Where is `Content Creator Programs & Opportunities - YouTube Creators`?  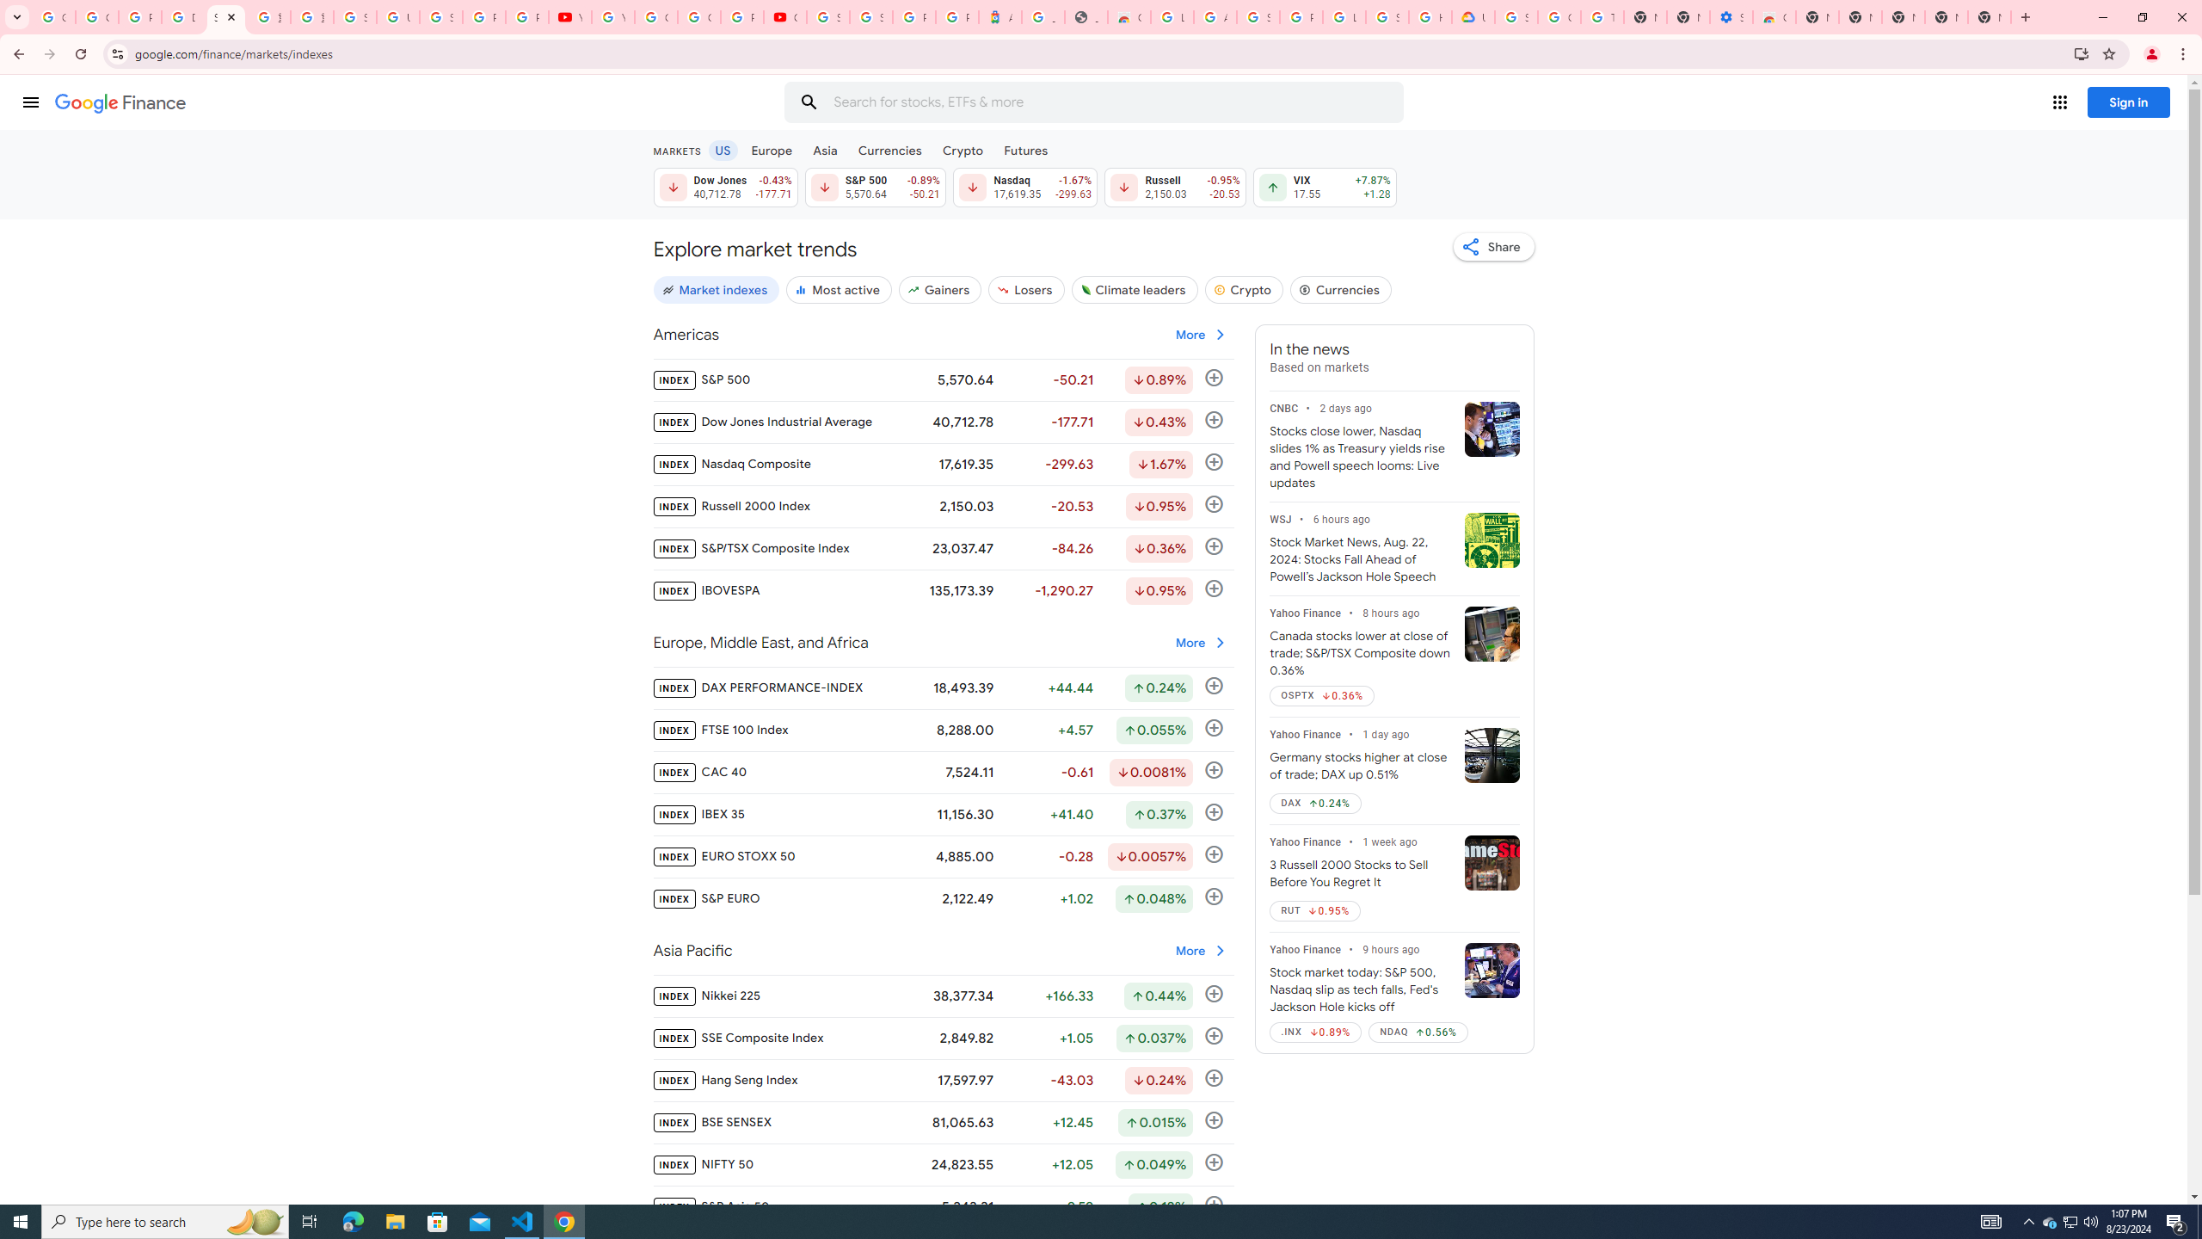
Content Creator Programs & Opportunities - YouTube Creators is located at coordinates (784, 17).